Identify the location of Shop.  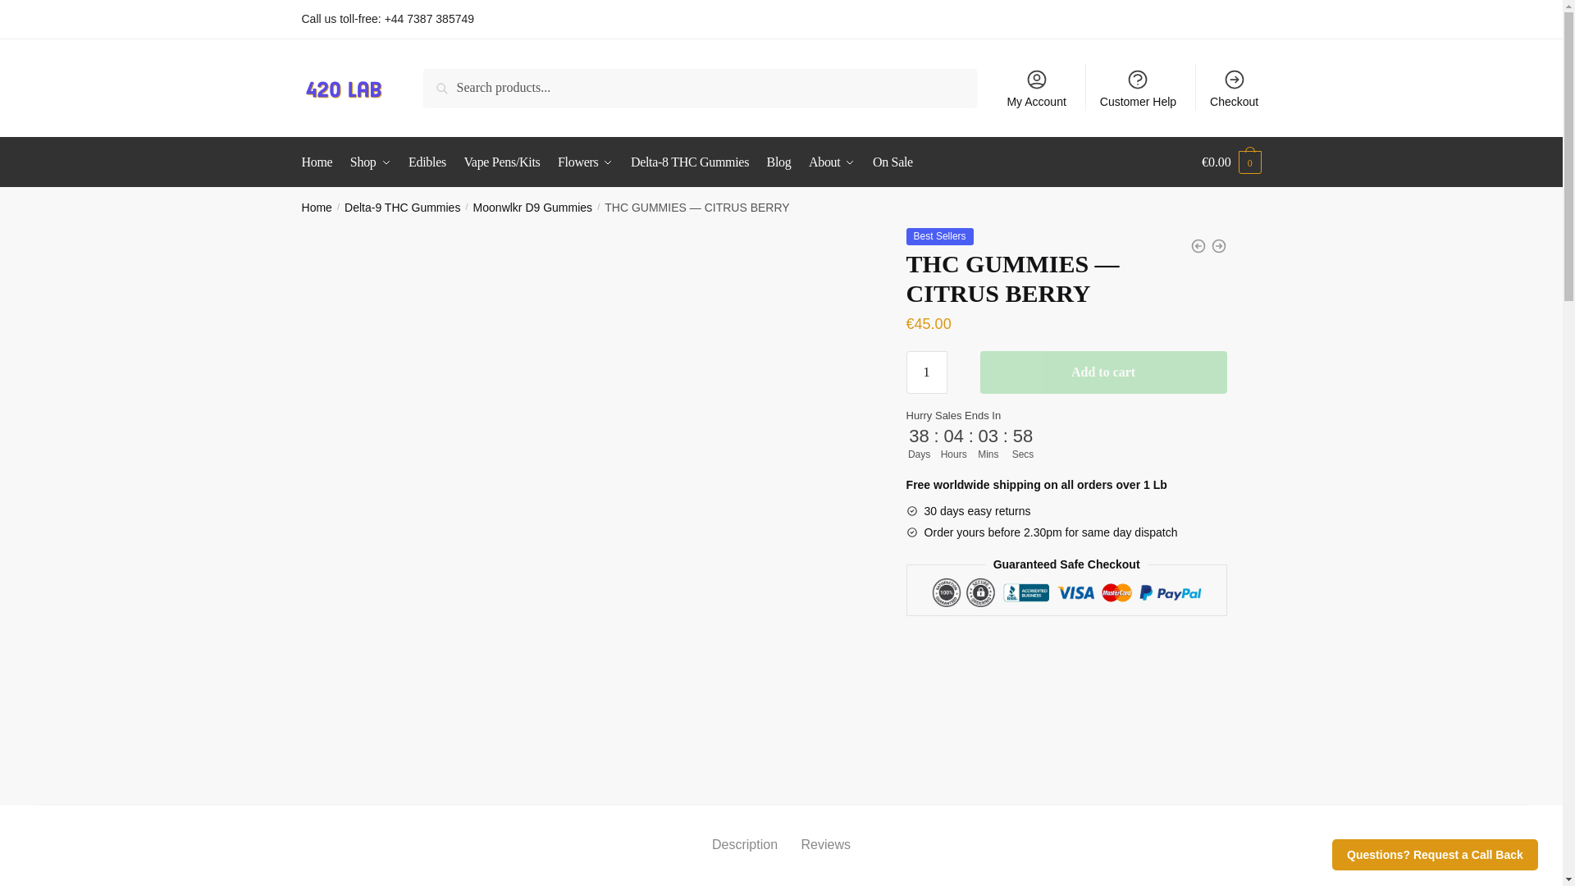
(371, 162).